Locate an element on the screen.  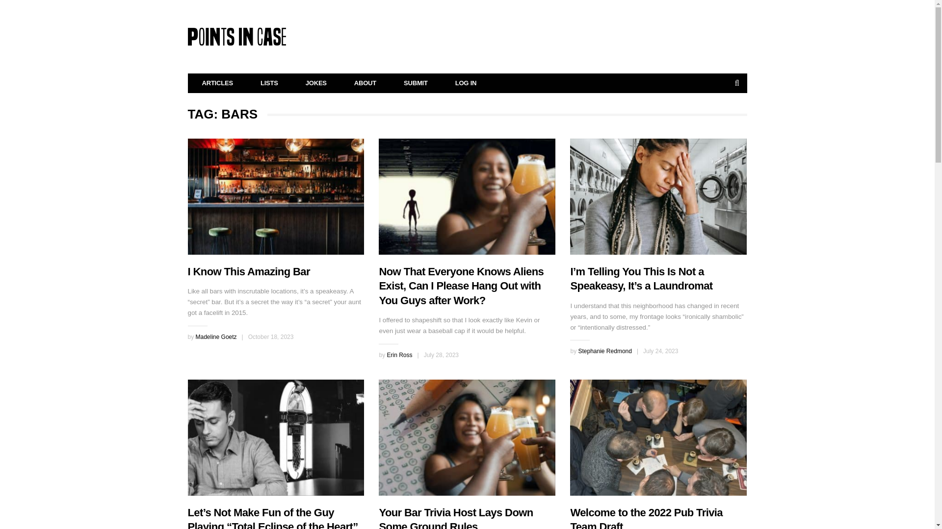
Welcome to the 2022 Pub Trivia Team Draft is located at coordinates (646, 517).